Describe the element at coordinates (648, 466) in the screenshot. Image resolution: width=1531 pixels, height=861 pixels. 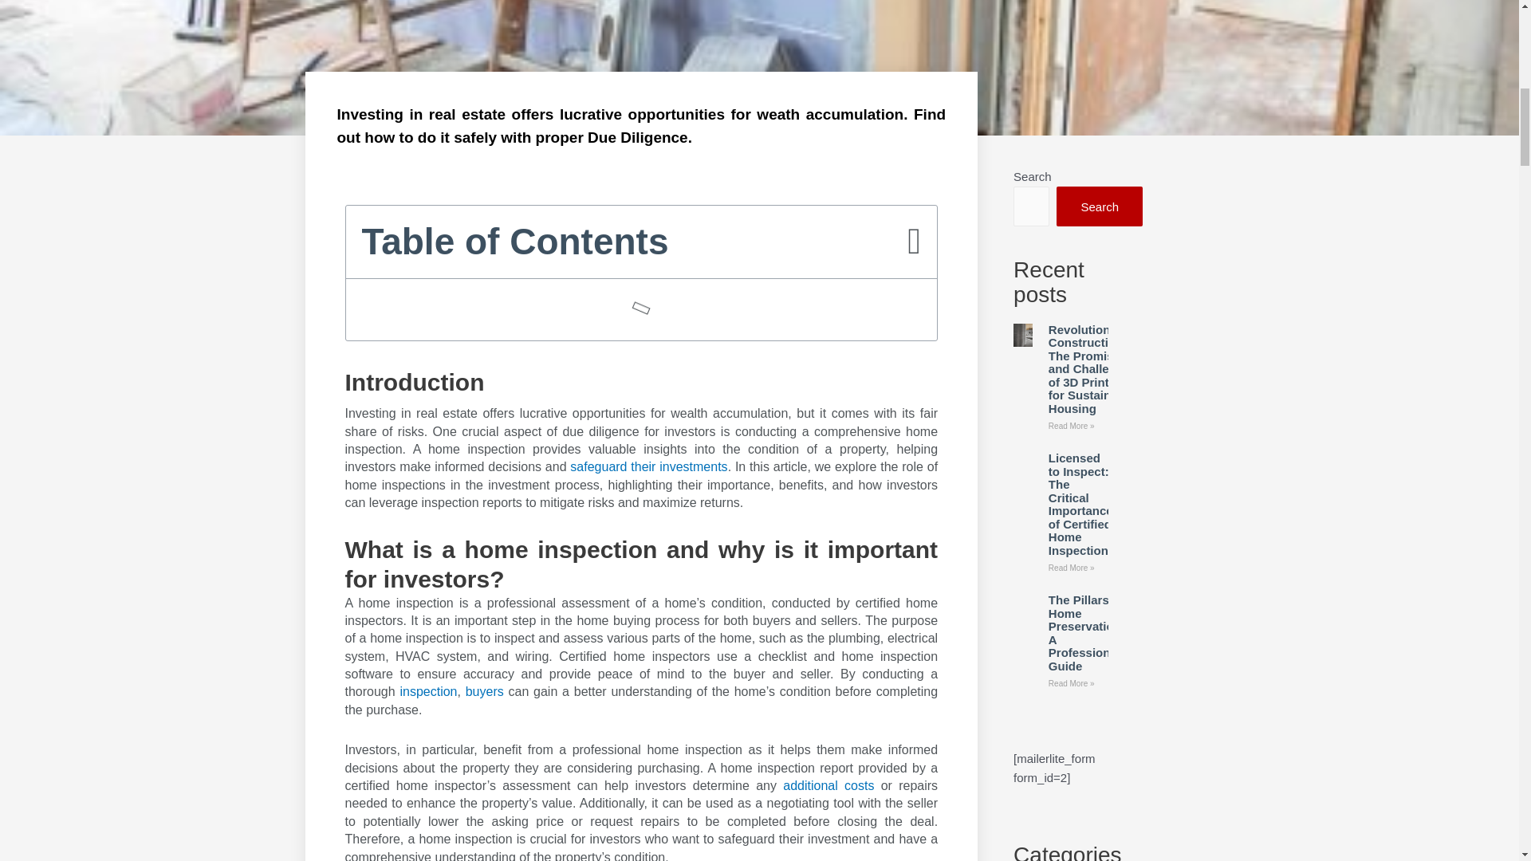
I see `safeguard their investments` at that location.